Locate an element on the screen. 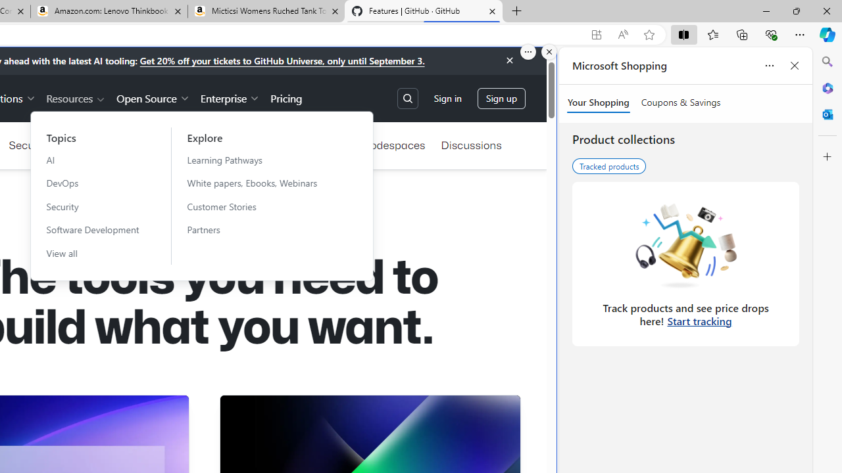 The width and height of the screenshot is (842, 473). Codespaces is located at coordinates (393, 145).